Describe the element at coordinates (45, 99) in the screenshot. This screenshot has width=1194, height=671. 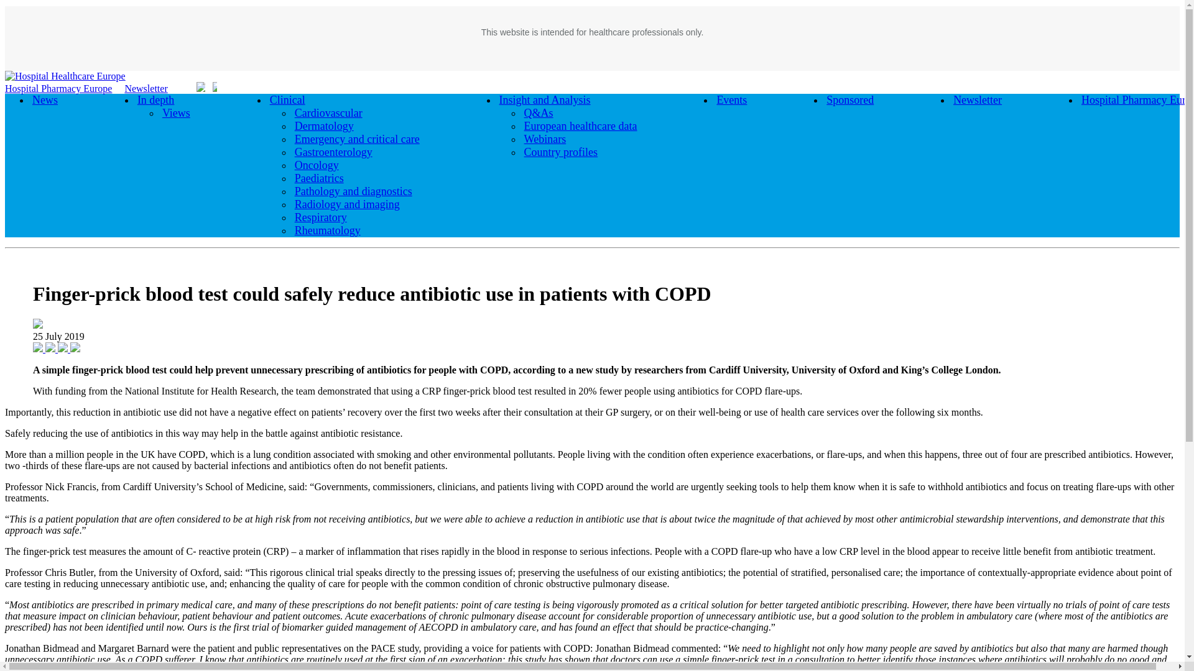
I see `News` at that location.